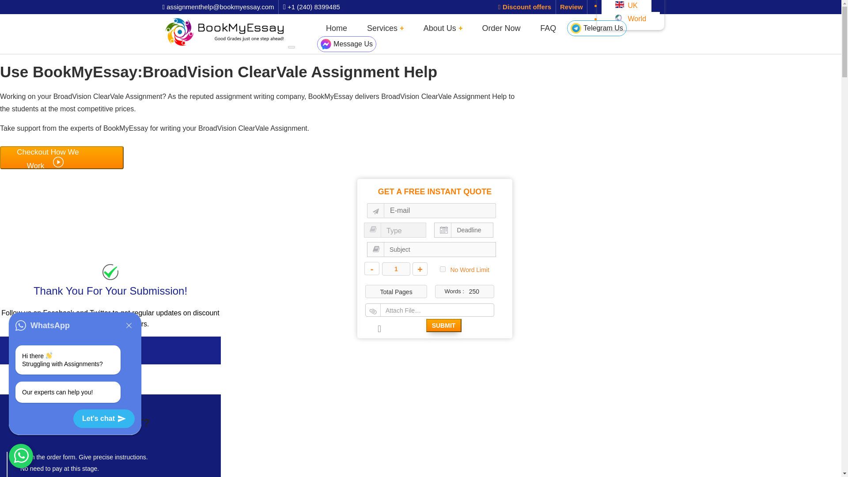 The image size is (848, 477). What do you see at coordinates (385, 28) in the screenshot?
I see `Services` at bounding box center [385, 28].